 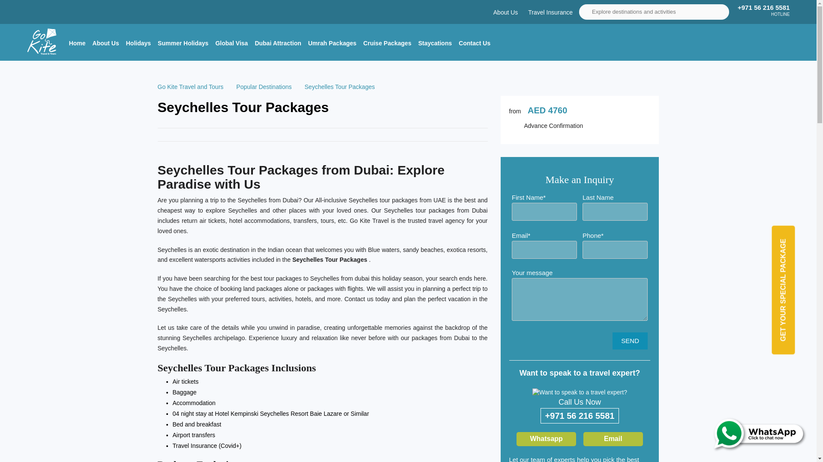 I want to click on Go Kite Travel and Tours, so click(x=191, y=86).